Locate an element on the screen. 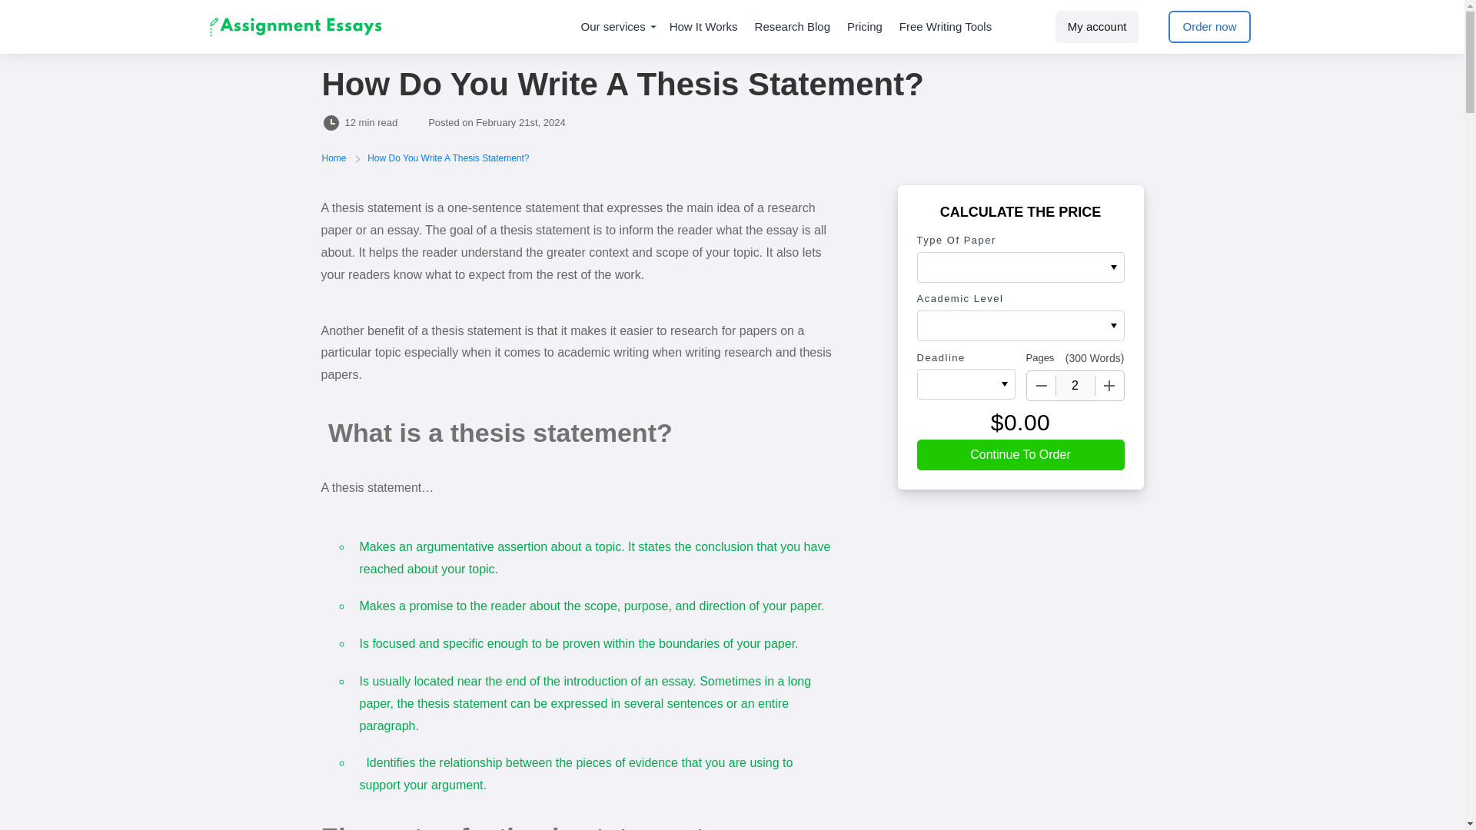  Research Blog is located at coordinates (792, 27).